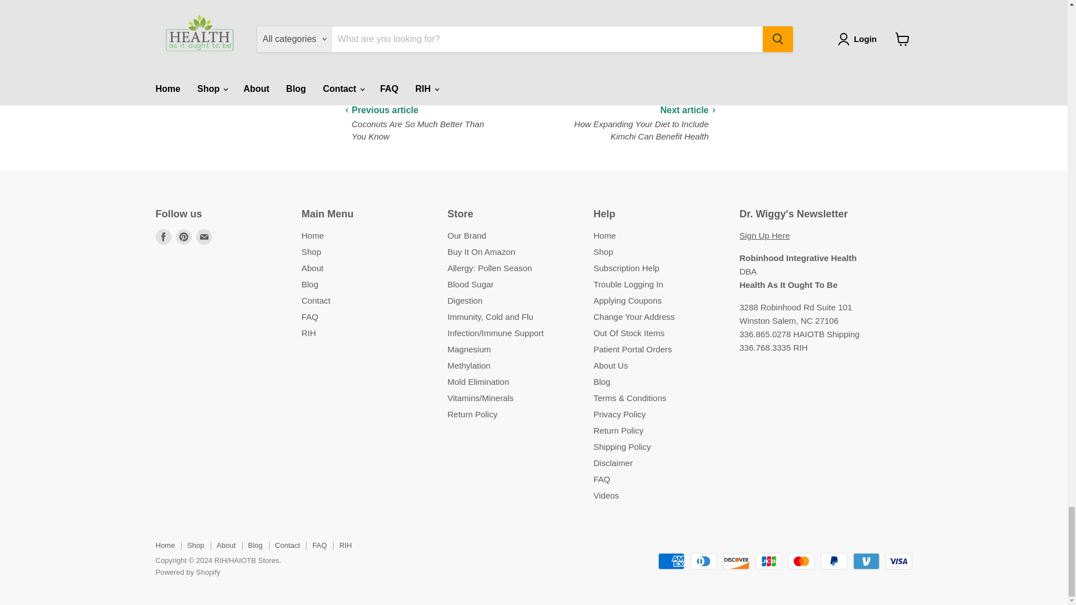  What do you see at coordinates (164, 237) in the screenshot?
I see `Facebook` at bounding box center [164, 237].